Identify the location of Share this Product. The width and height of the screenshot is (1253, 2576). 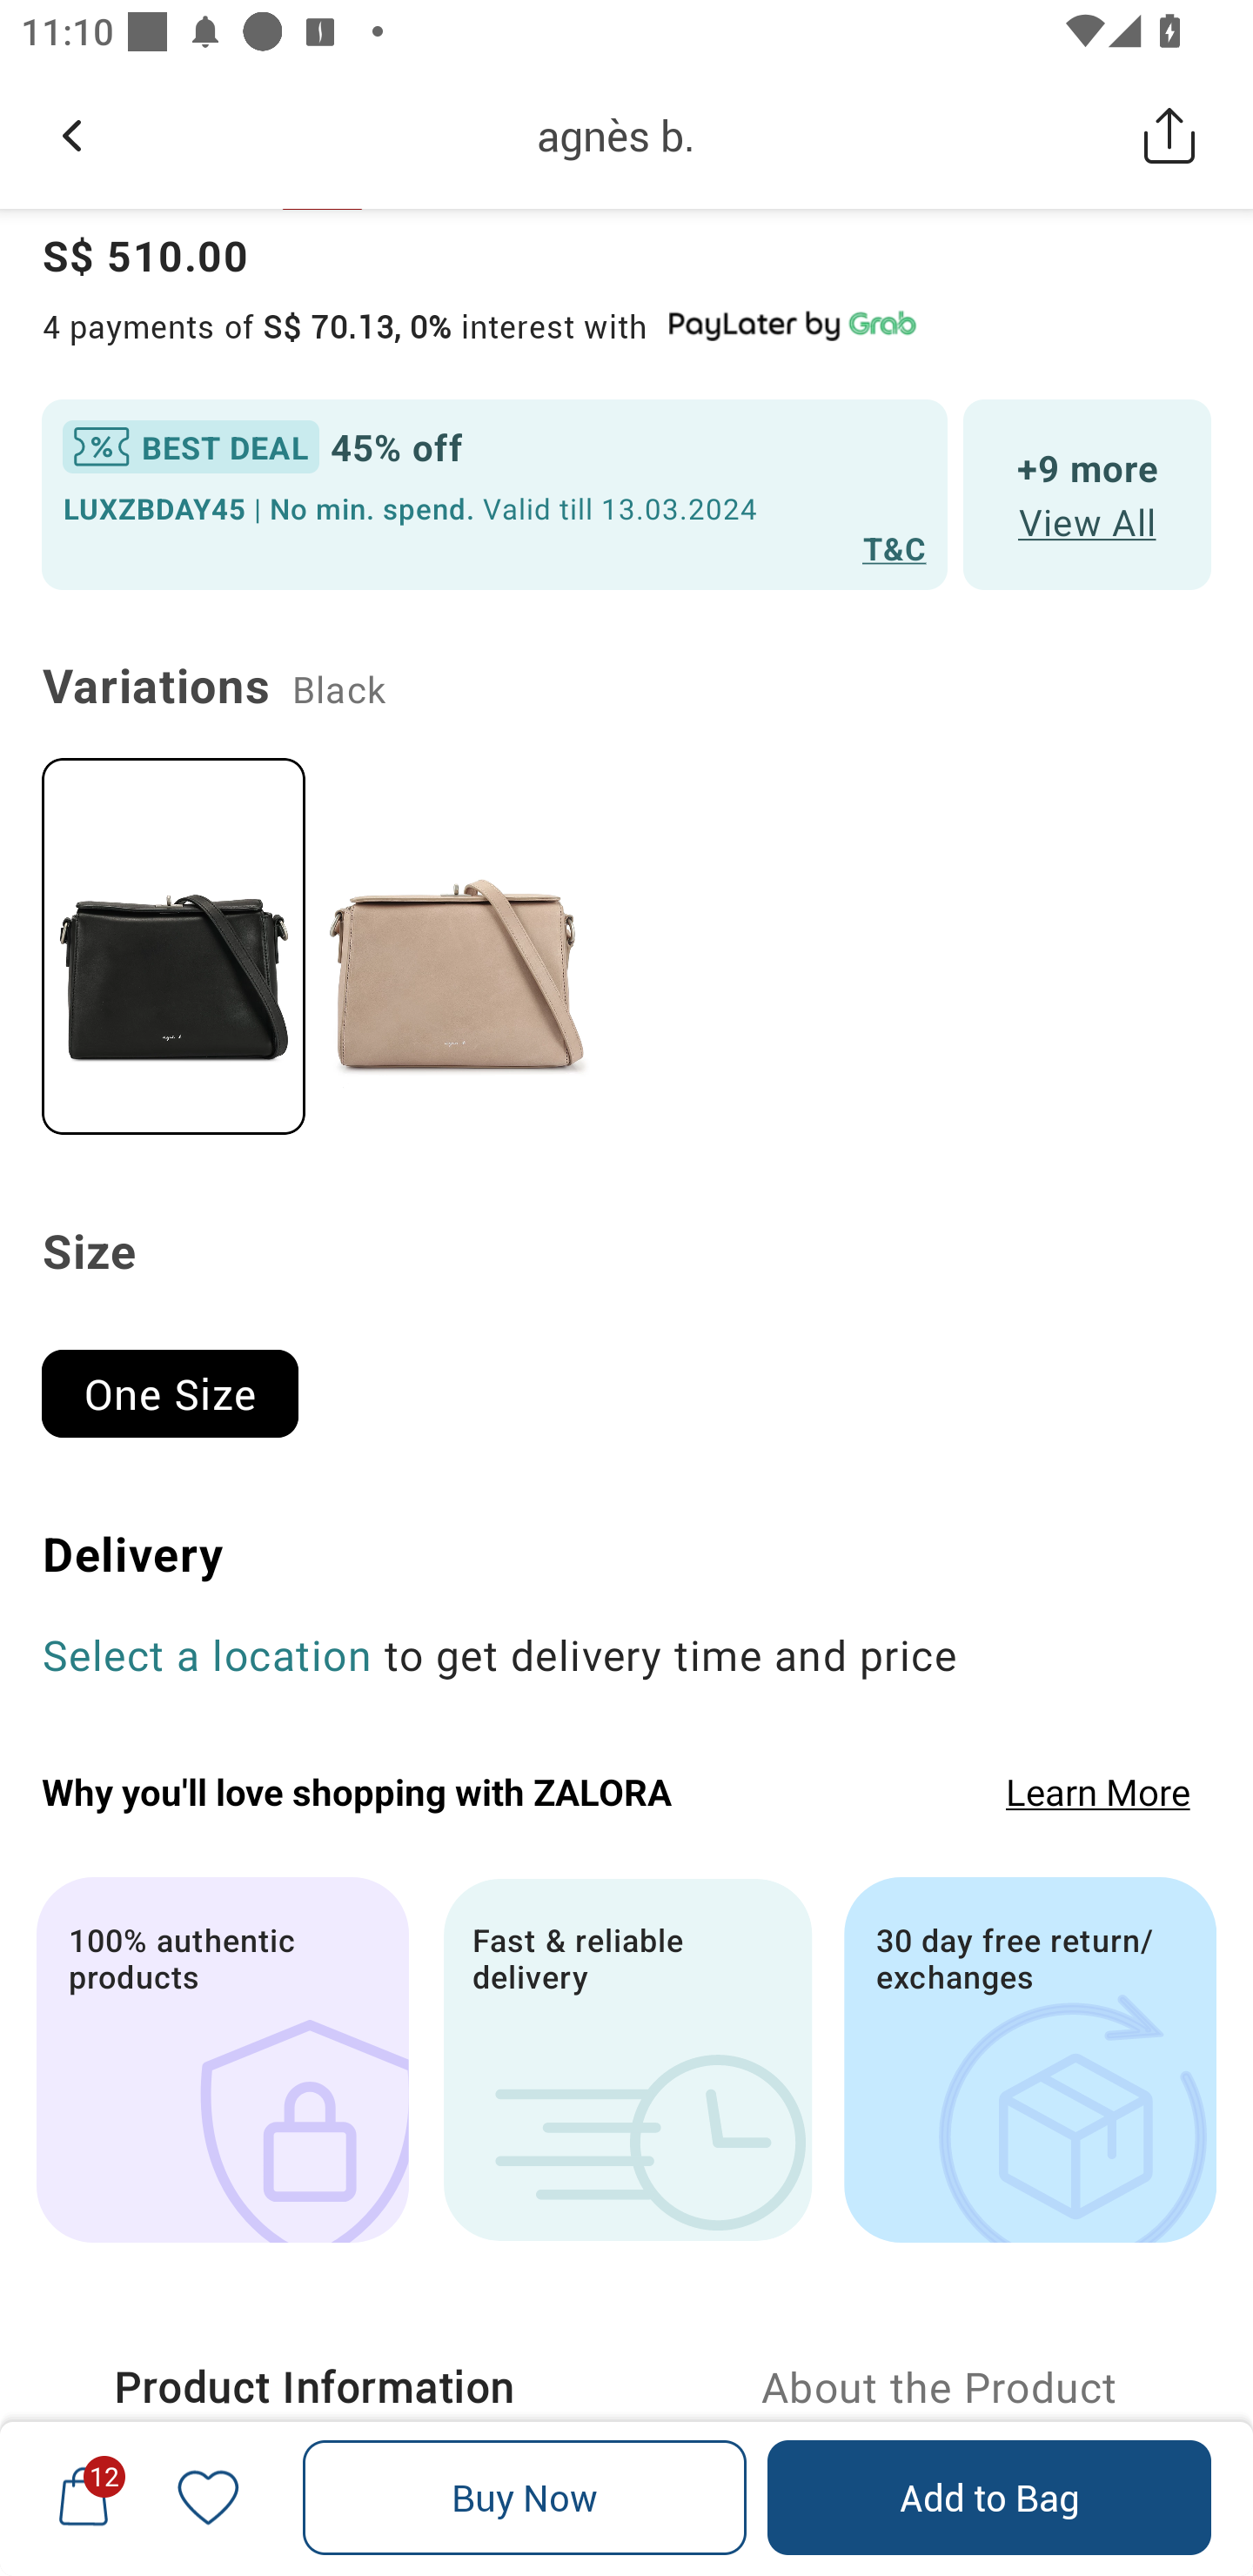
(1169, 135).